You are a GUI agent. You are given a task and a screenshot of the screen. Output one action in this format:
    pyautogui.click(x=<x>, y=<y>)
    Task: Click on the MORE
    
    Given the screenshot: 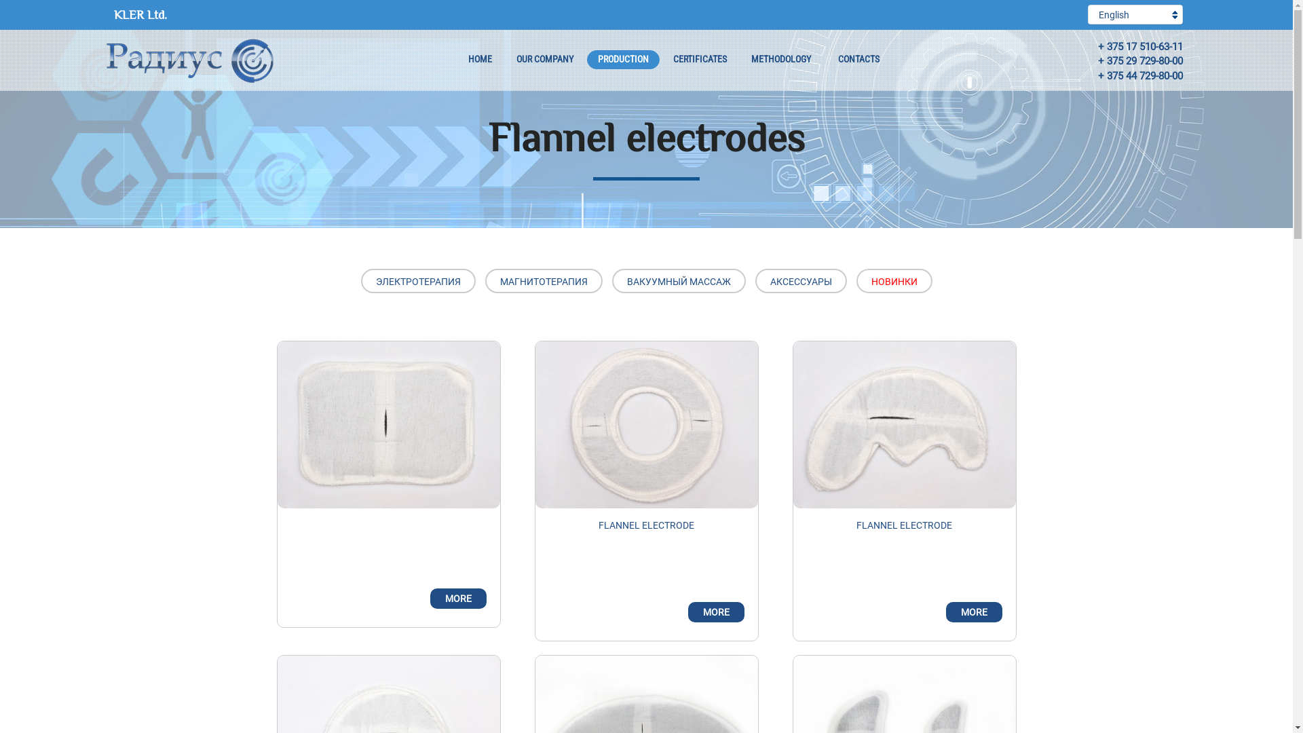 What is the action you would take?
    pyautogui.click(x=716, y=612)
    